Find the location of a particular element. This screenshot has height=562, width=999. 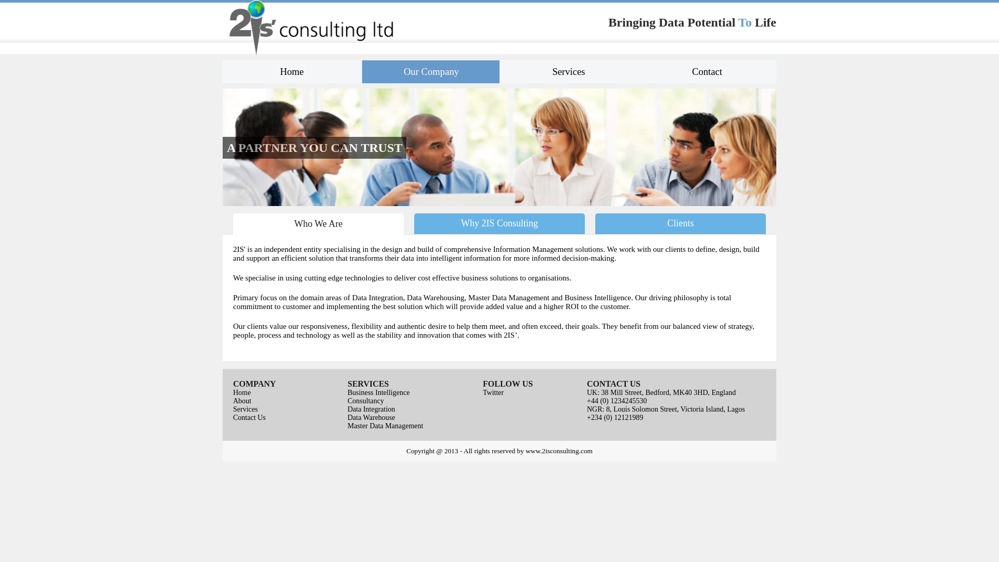

Who We Are is located at coordinates (318, 224).